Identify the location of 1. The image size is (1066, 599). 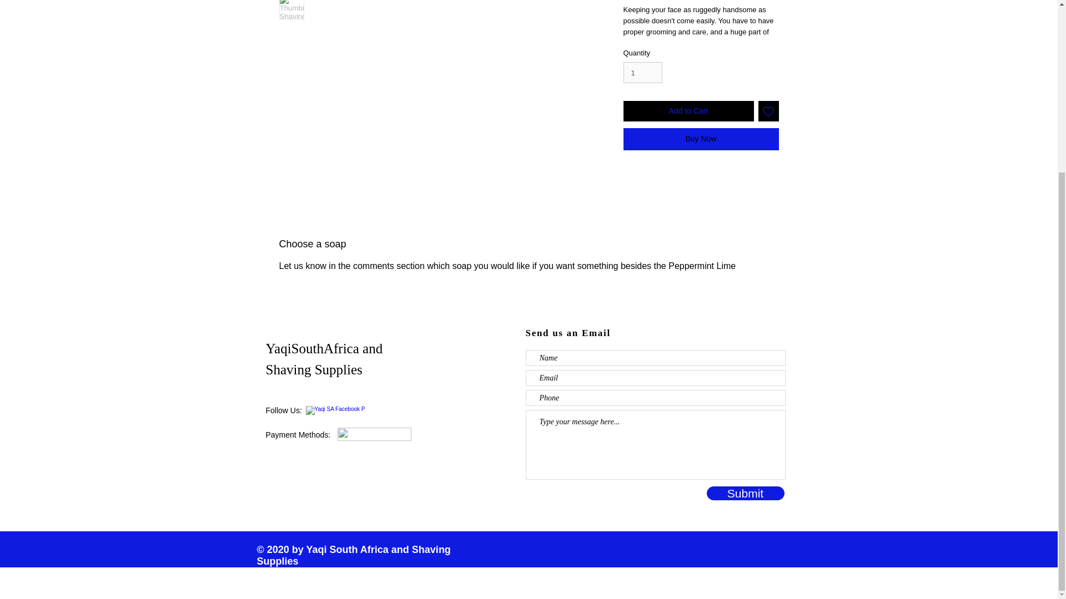
(642, 73).